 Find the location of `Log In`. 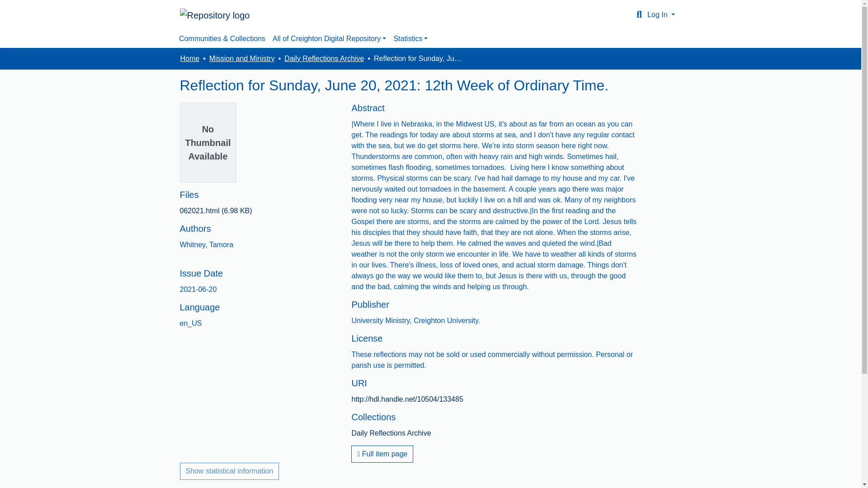

Log In is located at coordinates (661, 14).